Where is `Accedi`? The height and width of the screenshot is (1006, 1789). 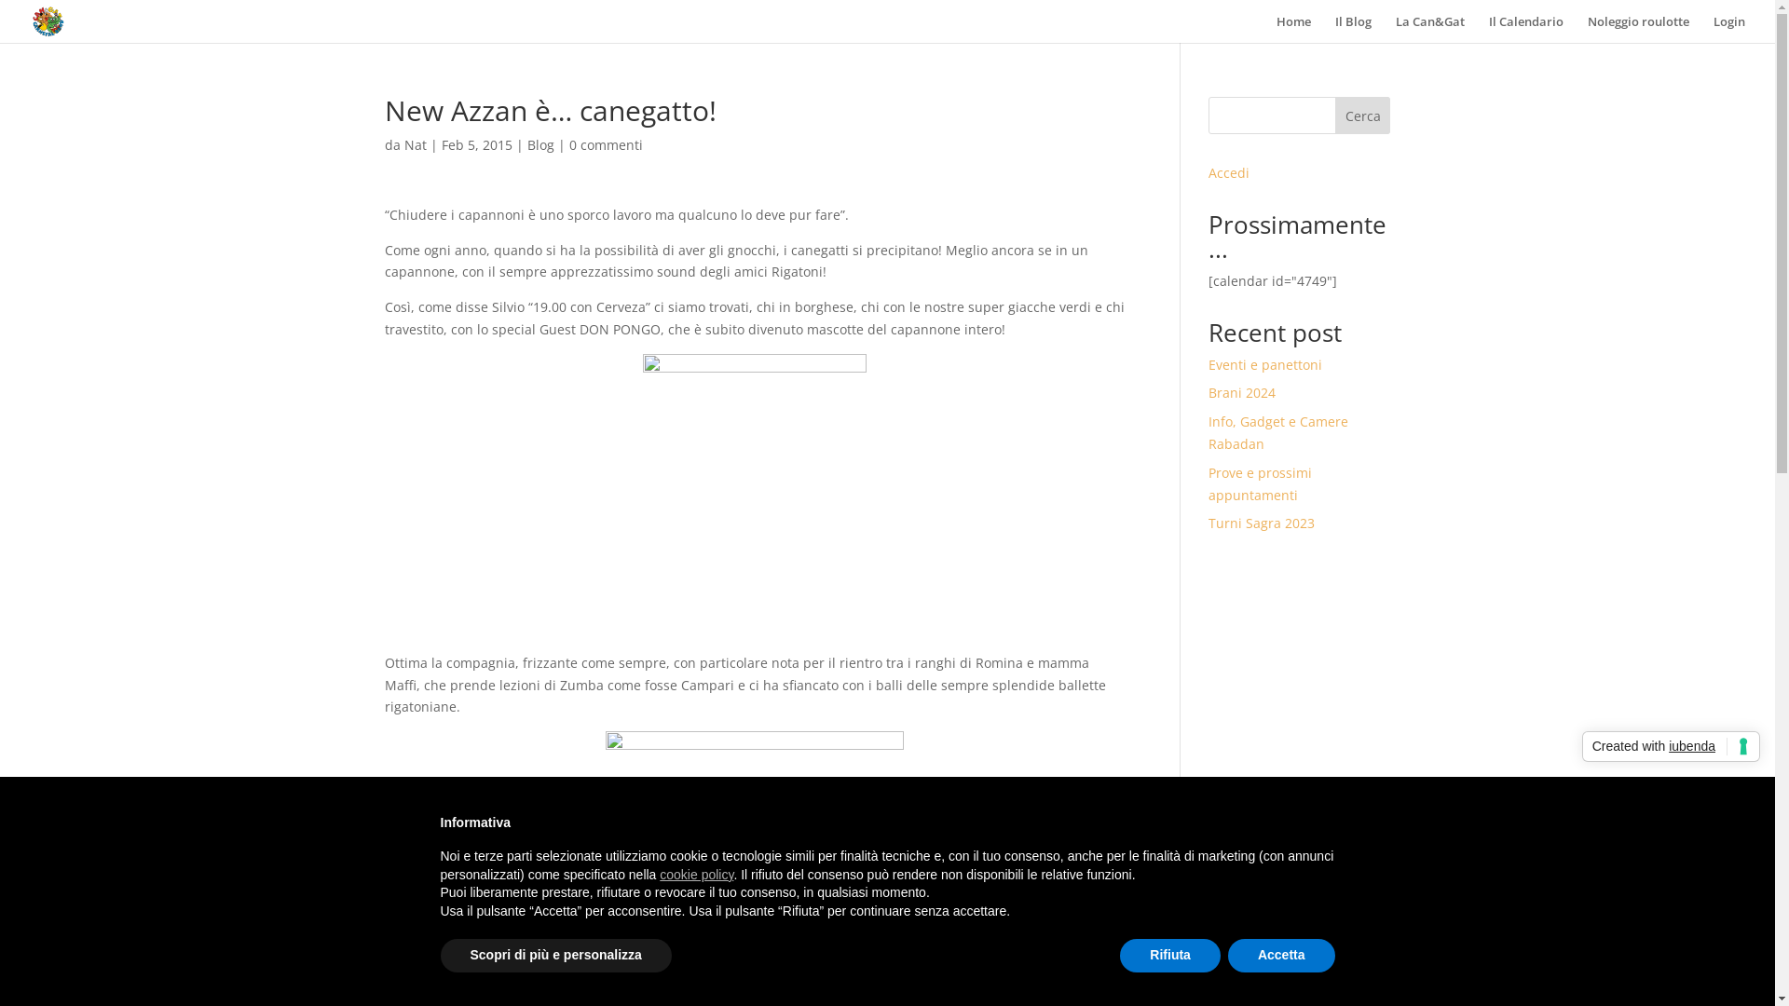
Accedi is located at coordinates (1229, 173).